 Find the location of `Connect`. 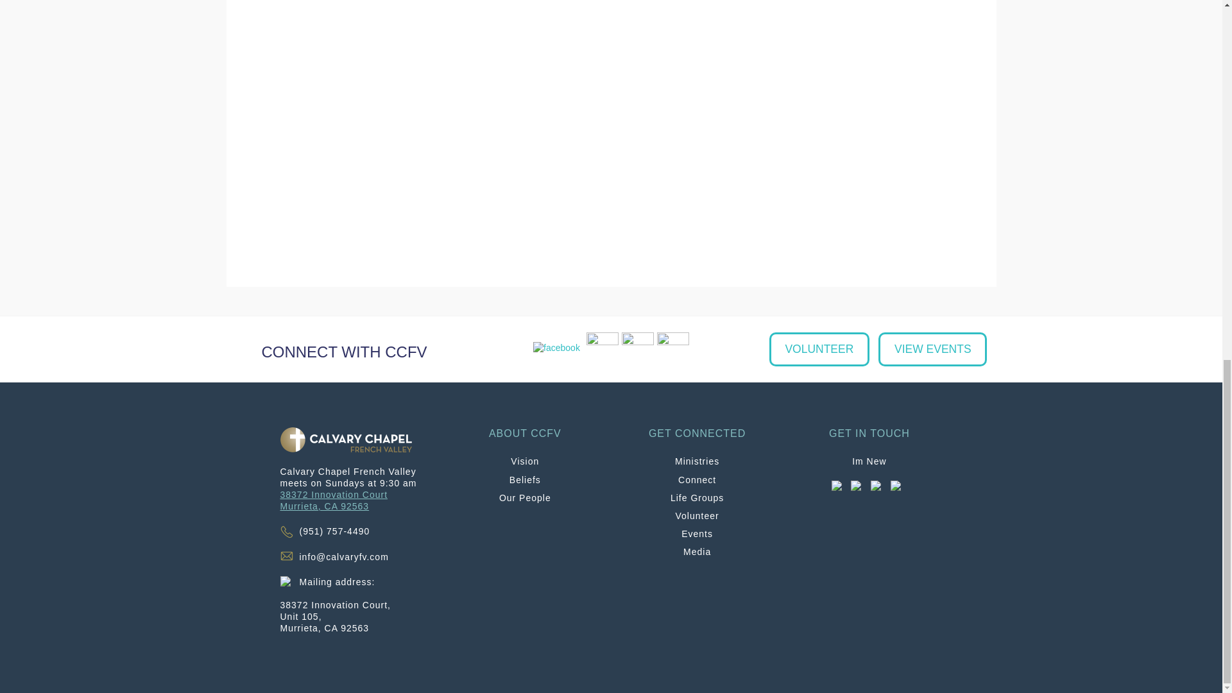

Connect is located at coordinates (697, 480).